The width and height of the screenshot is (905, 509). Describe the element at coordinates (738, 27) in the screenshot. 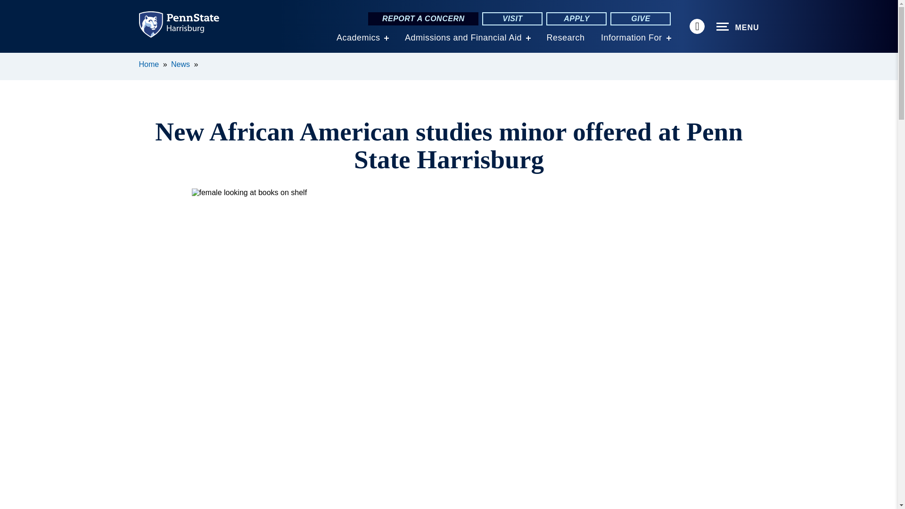

I see `MENU` at that location.